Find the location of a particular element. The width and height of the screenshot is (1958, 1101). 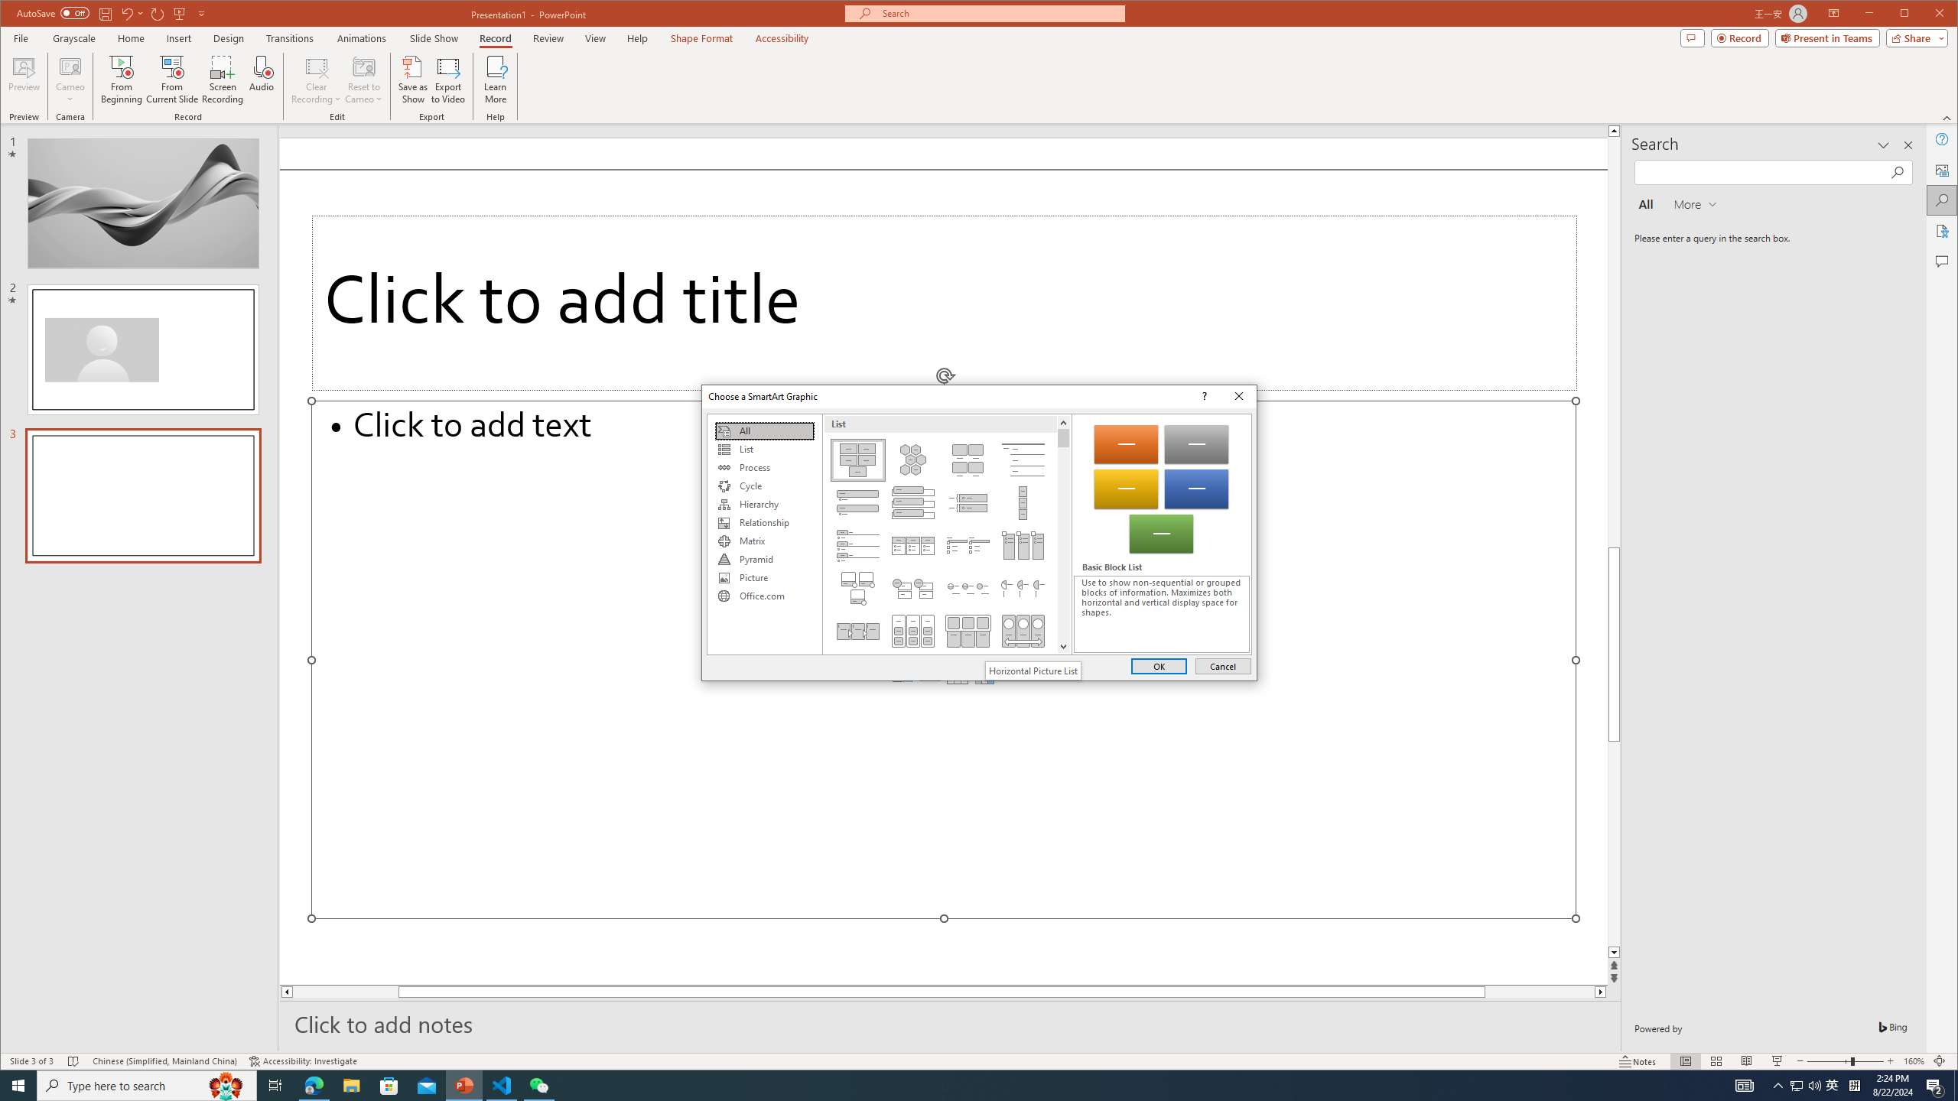

Matrix is located at coordinates (764, 541).